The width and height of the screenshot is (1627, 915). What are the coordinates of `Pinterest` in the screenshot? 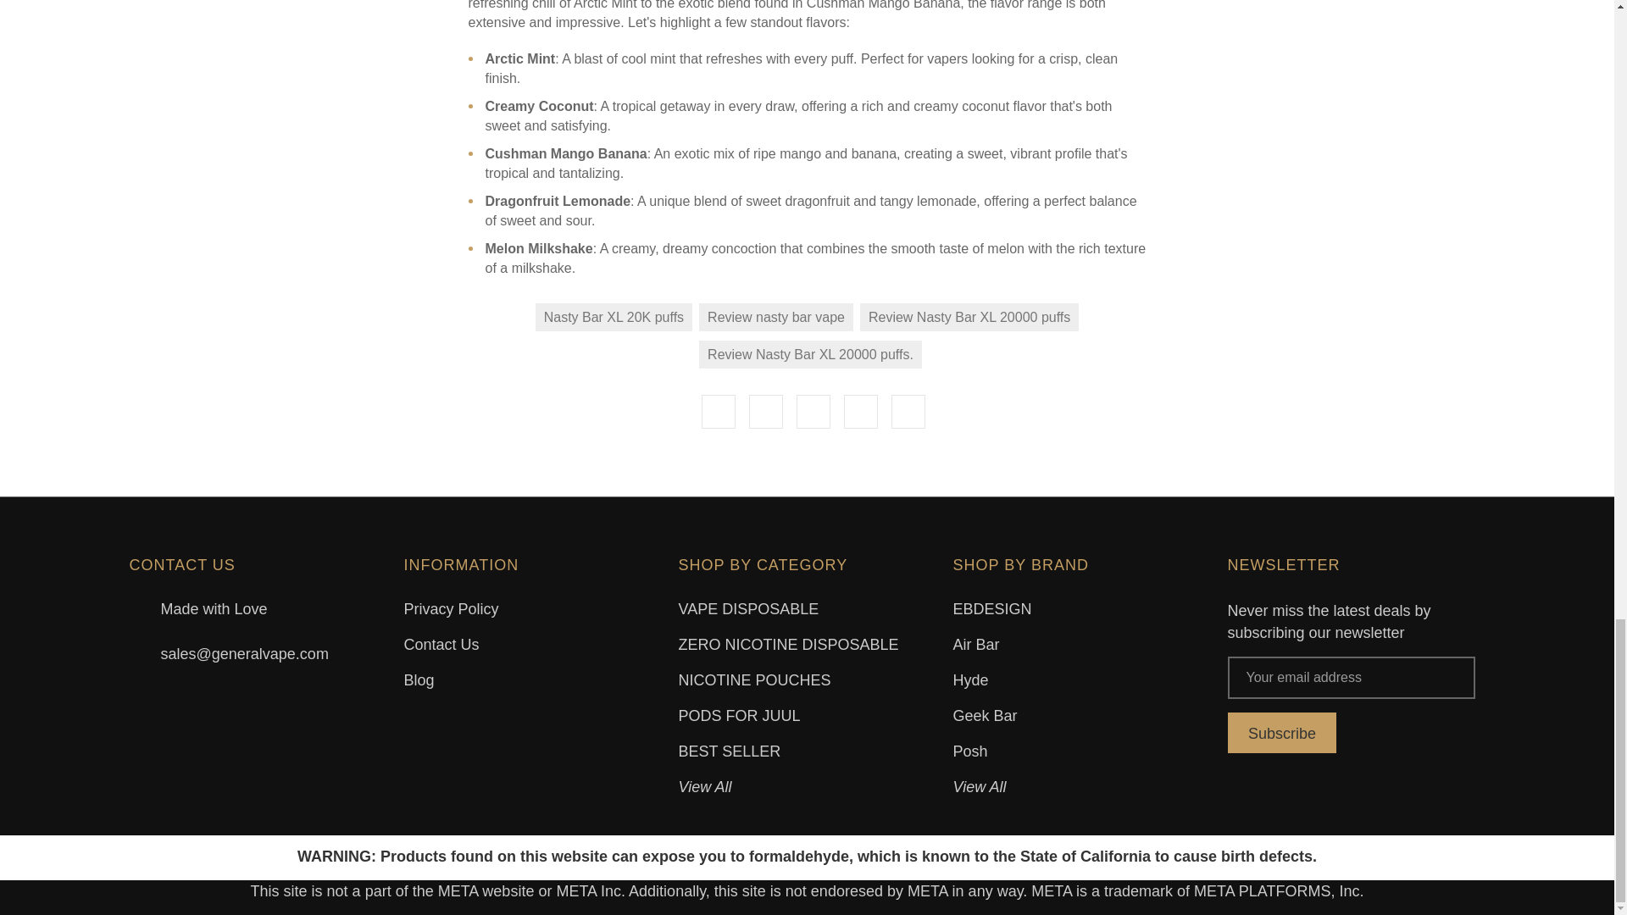 It's located at (908, 412).